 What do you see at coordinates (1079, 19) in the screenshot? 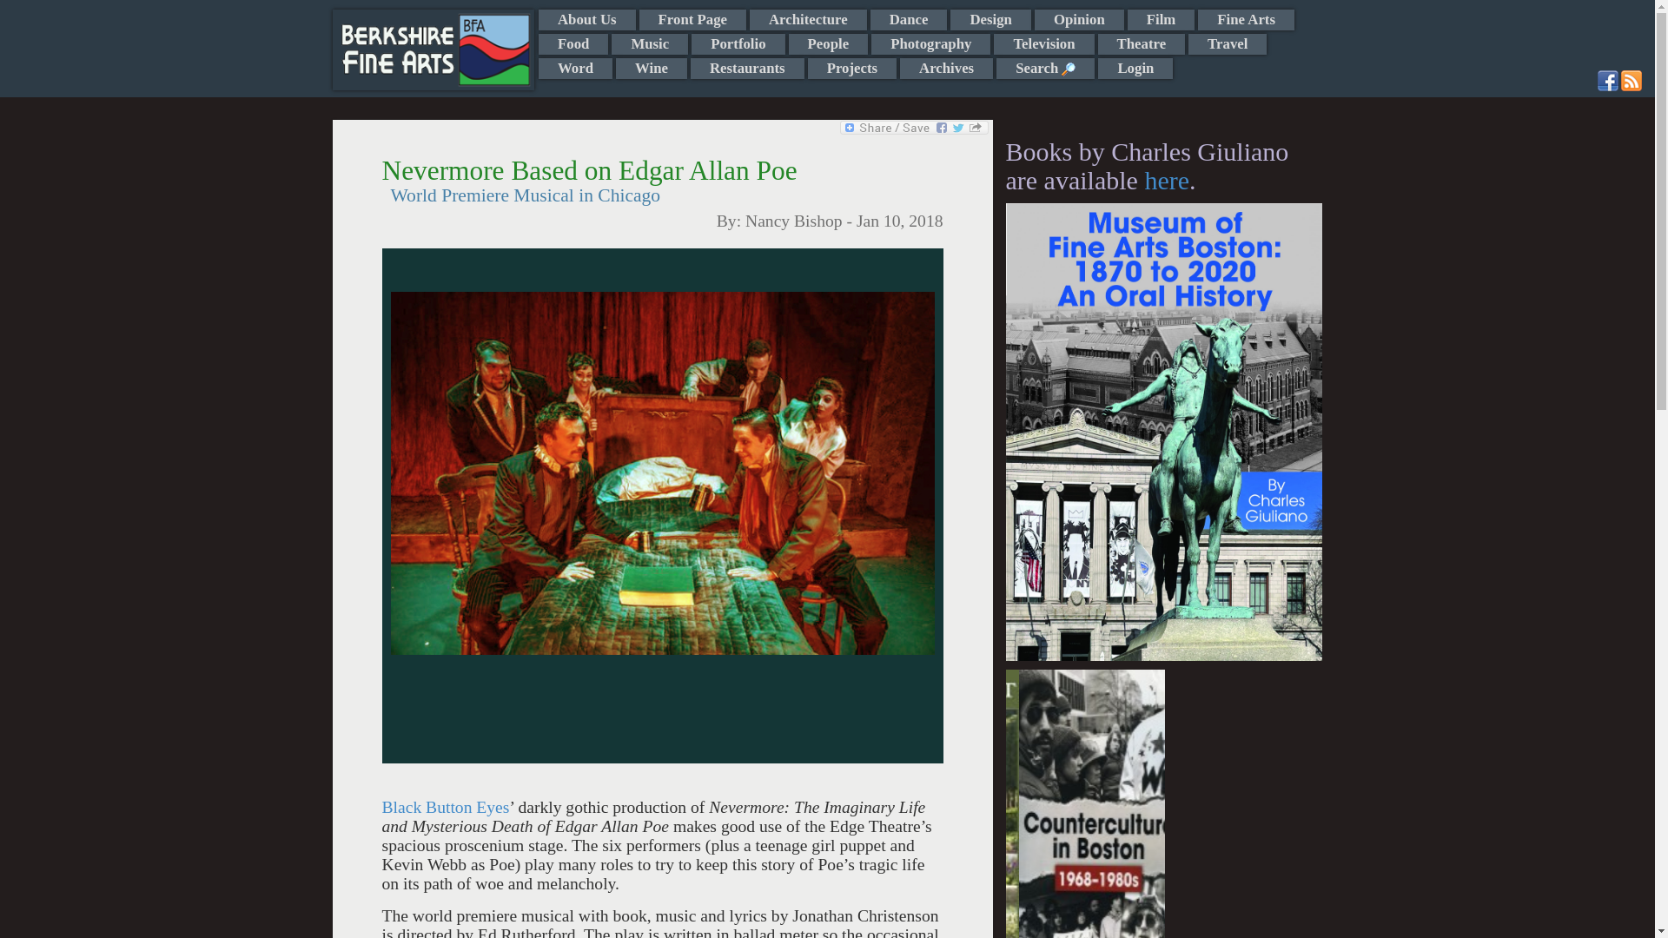
I see `Opinion` at bounding box center [1079, 19].